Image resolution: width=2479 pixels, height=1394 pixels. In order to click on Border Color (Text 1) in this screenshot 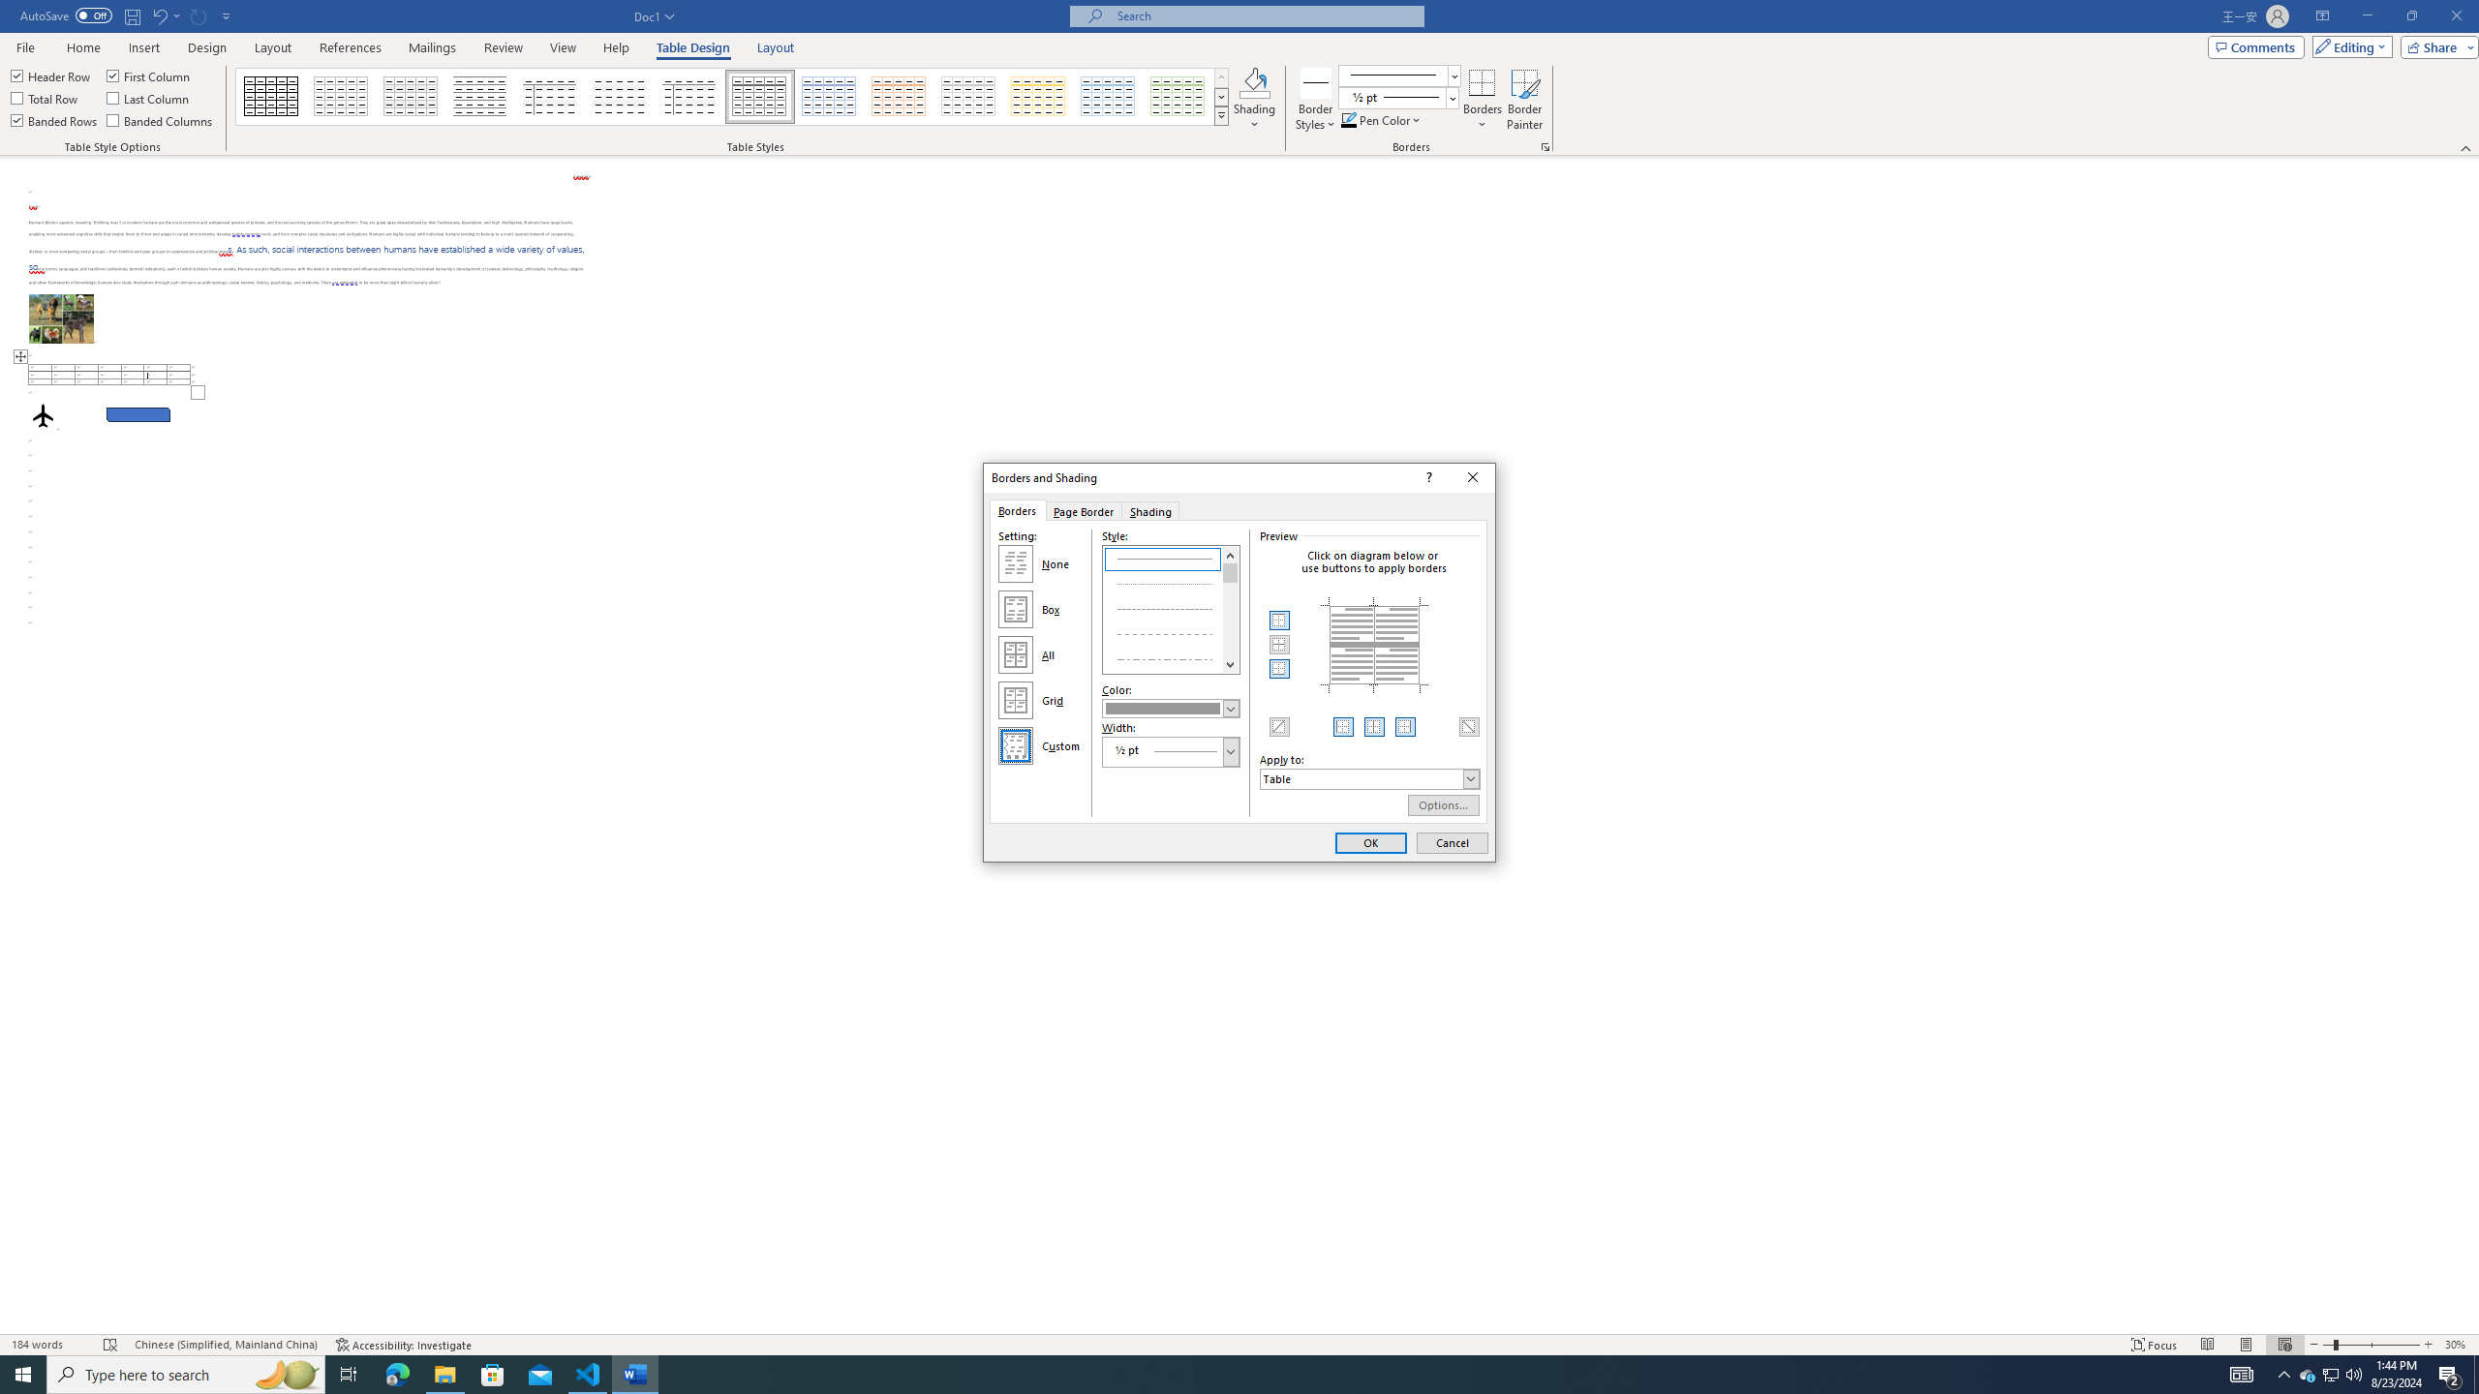, I will do `click(1172, 708)`.